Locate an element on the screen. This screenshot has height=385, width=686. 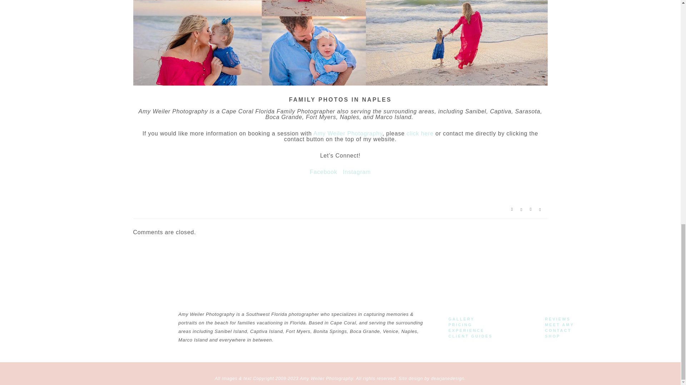
GALLERY is located at coordinates (462, 319).